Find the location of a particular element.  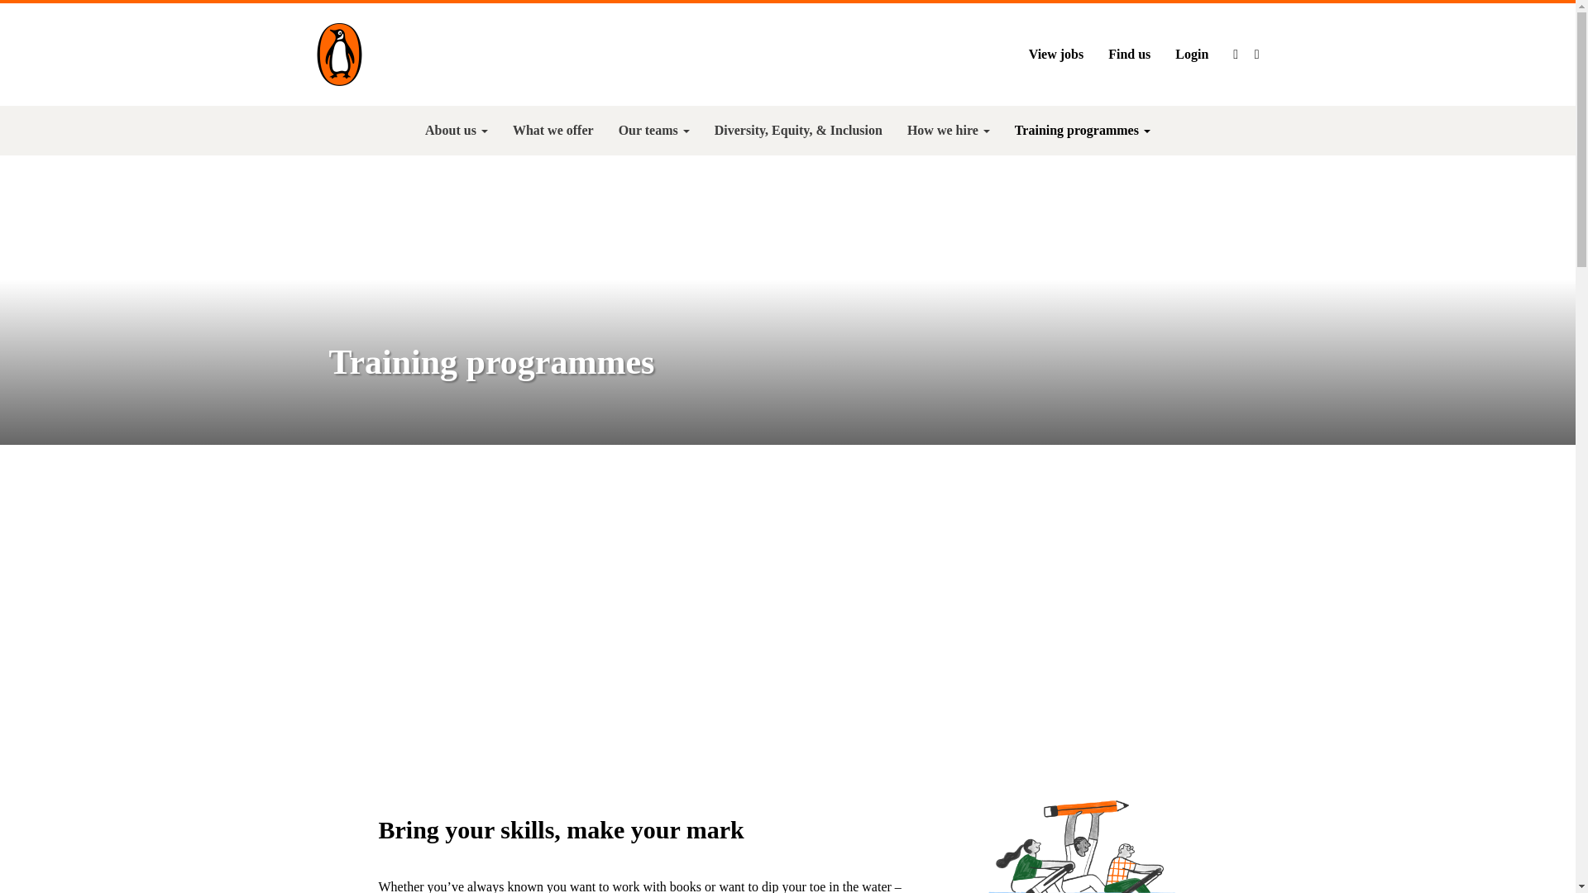

Home is located at coordinates (339, 53).